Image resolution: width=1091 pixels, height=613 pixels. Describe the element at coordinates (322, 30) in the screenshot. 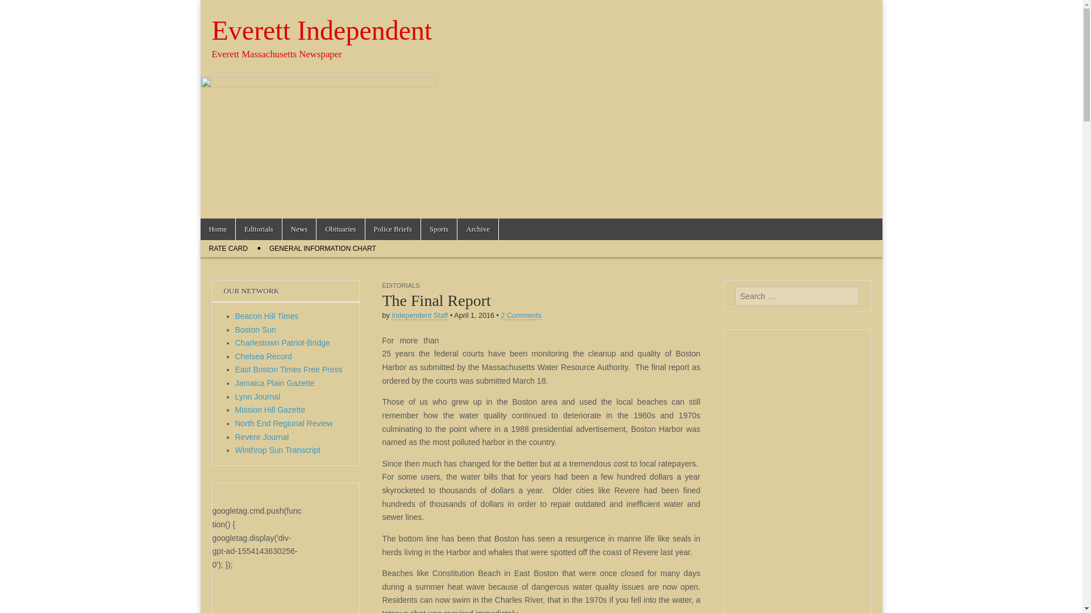

I see `Everett Independent` at that location.